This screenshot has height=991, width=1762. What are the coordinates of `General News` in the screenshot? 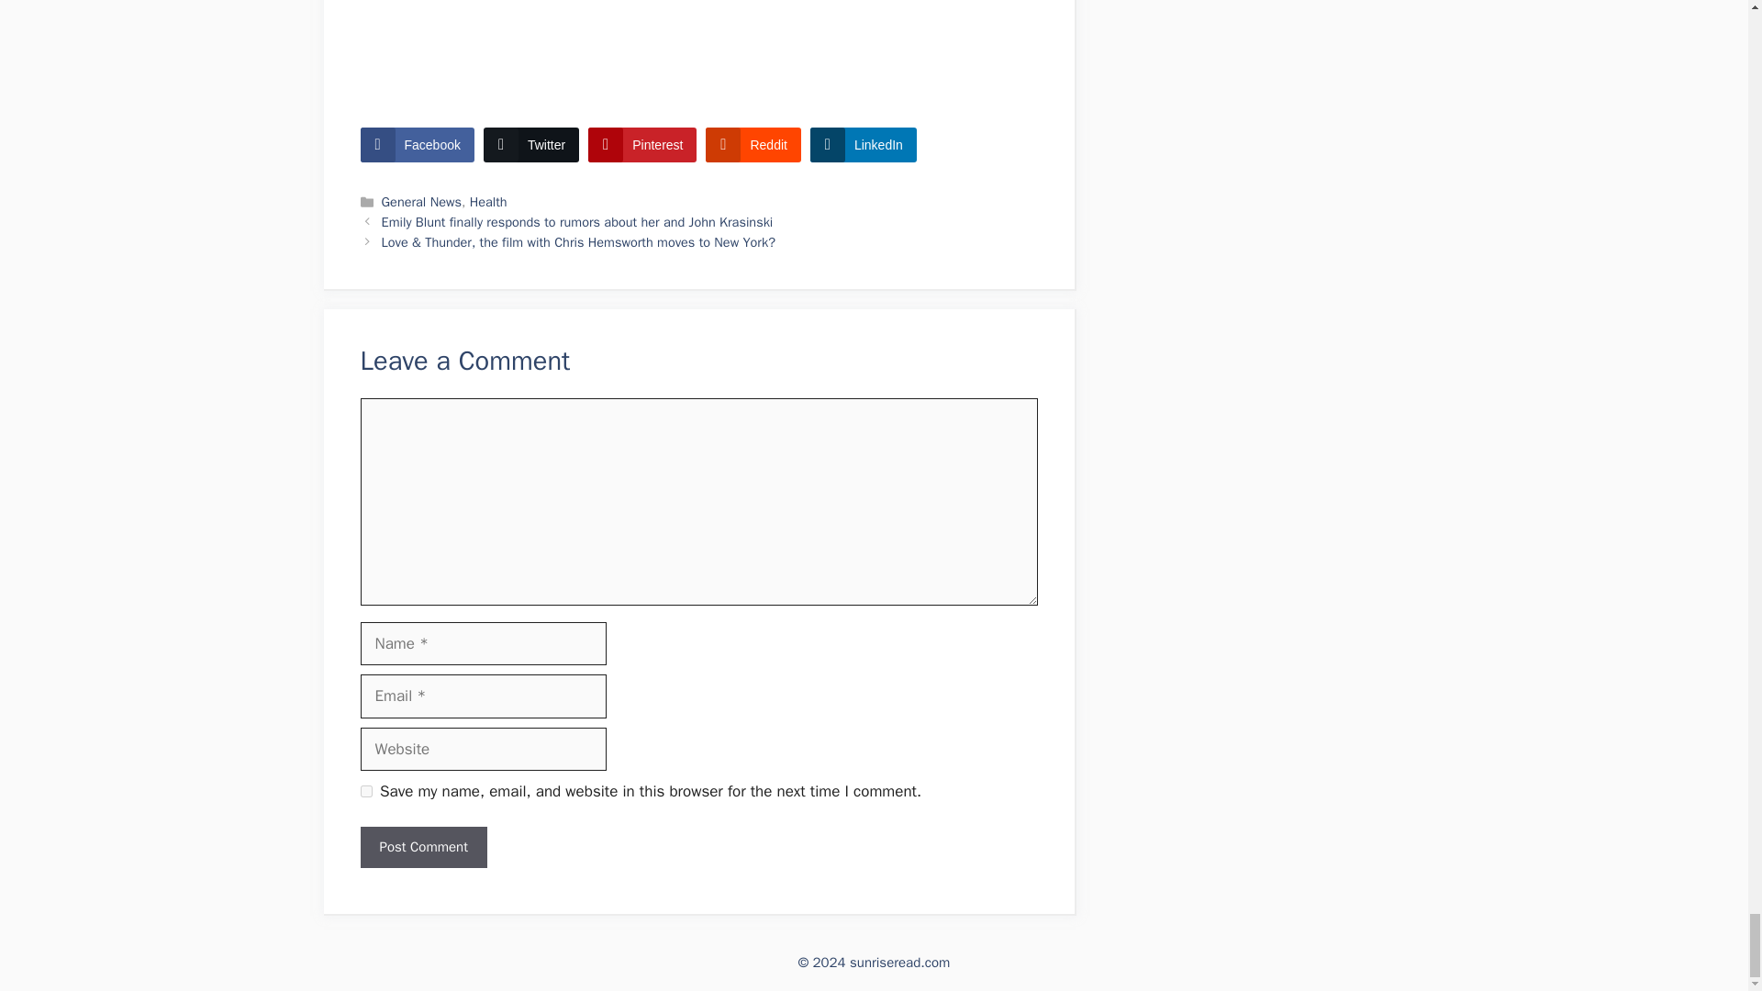 It's located at (422, 201).